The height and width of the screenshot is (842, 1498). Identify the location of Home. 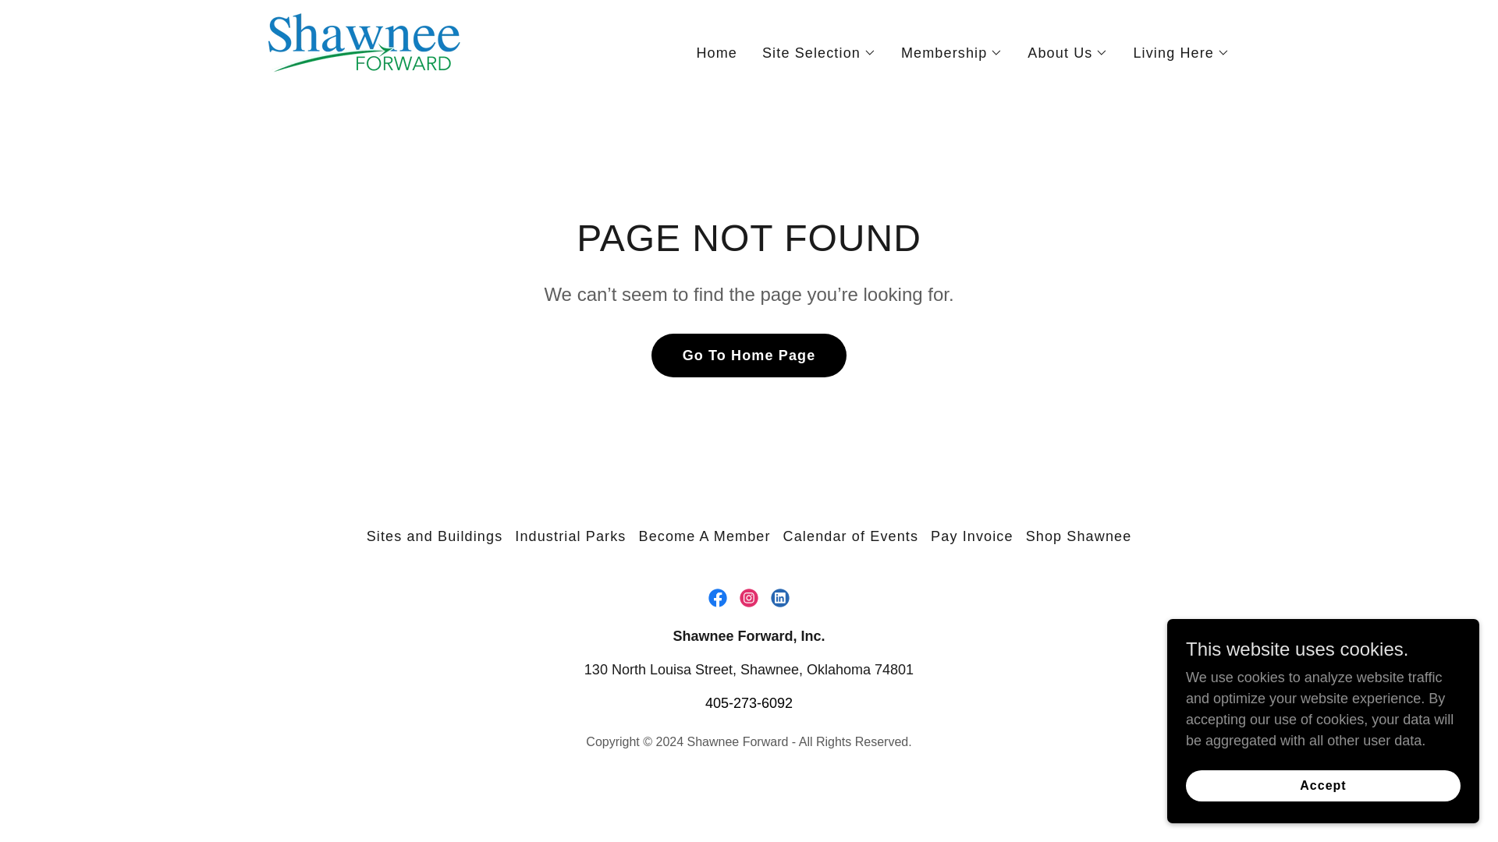
(716, 53).